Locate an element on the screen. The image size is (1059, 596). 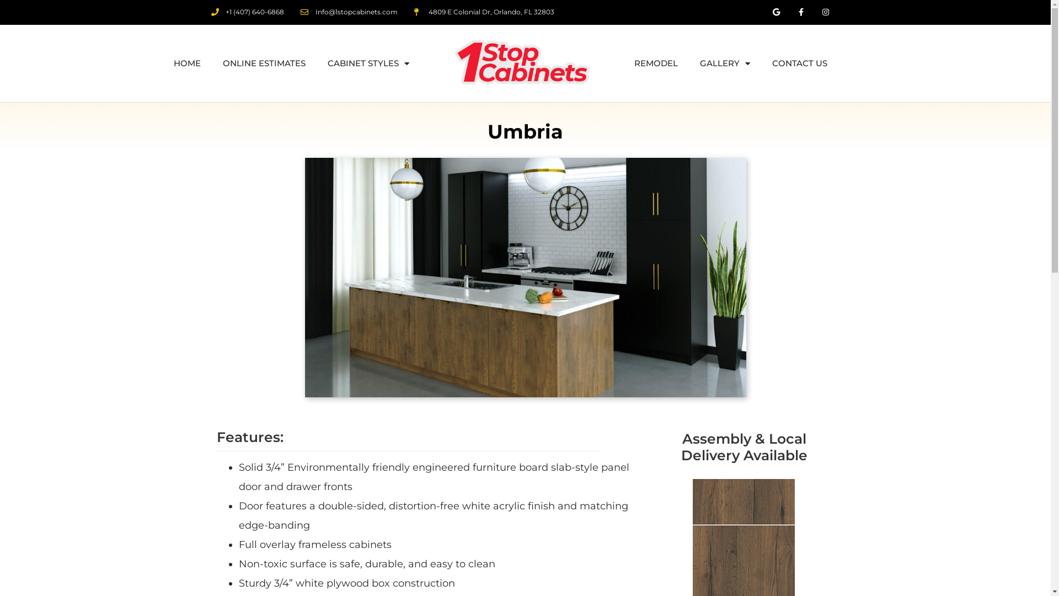
Info@1stopcabinets.com is located at coordinates (349, 12).